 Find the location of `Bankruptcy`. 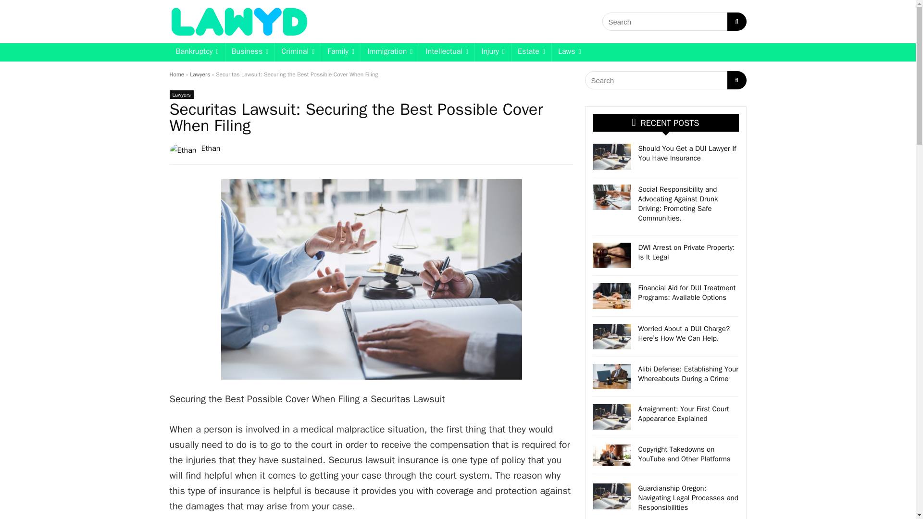

Bankruptcy is located at coordinates (196, 52).